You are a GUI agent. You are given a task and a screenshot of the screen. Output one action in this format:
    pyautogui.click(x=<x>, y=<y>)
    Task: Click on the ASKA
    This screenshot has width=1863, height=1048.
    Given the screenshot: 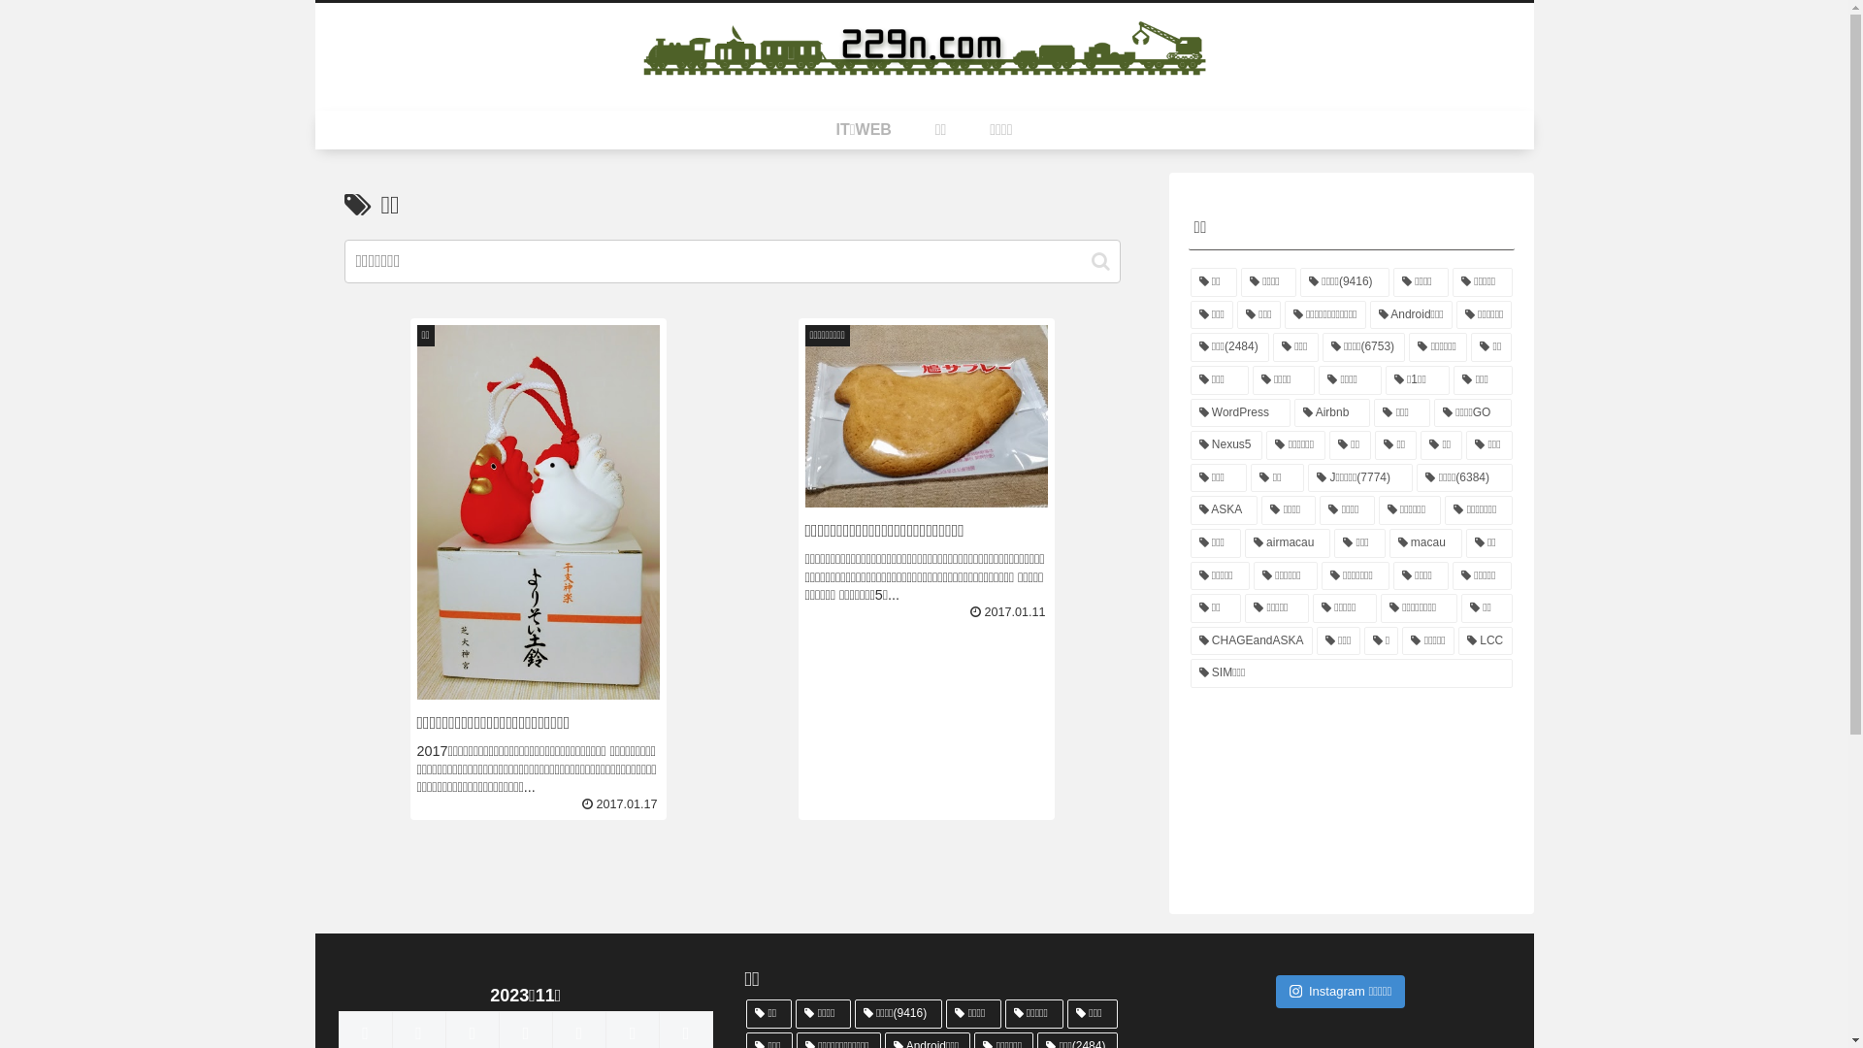 What is the action you would take?
    pyautogui.click(x=1224, y=510)
    